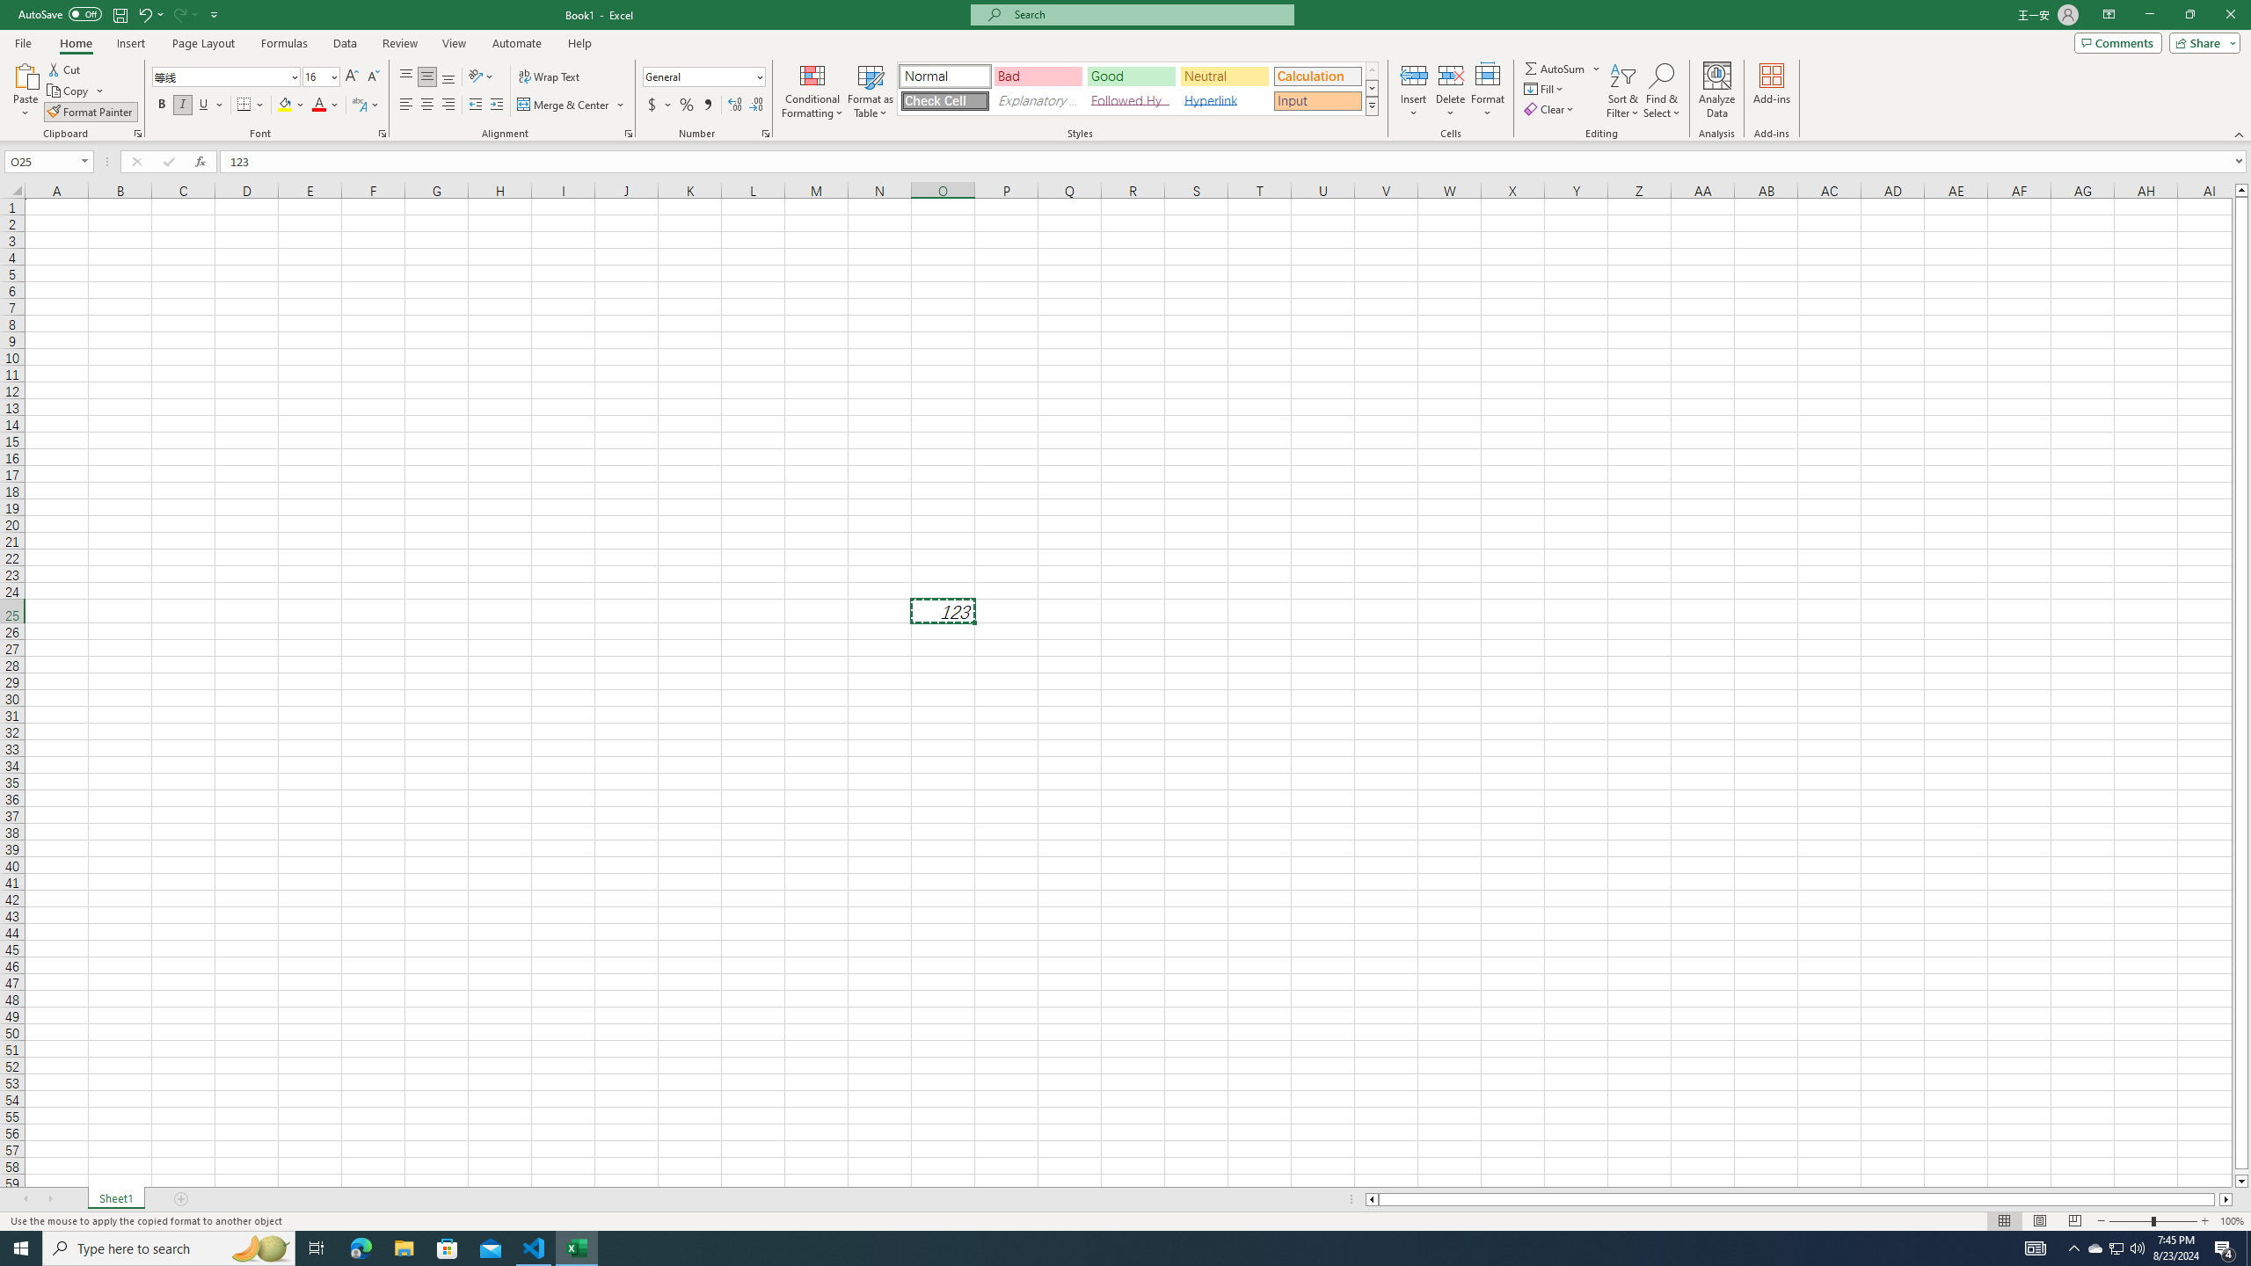 The width and height of the screenshot is (2251, 1266). Describe the element at coordinates (47, 161) in the screenshot. I see `Name Box` at that location.